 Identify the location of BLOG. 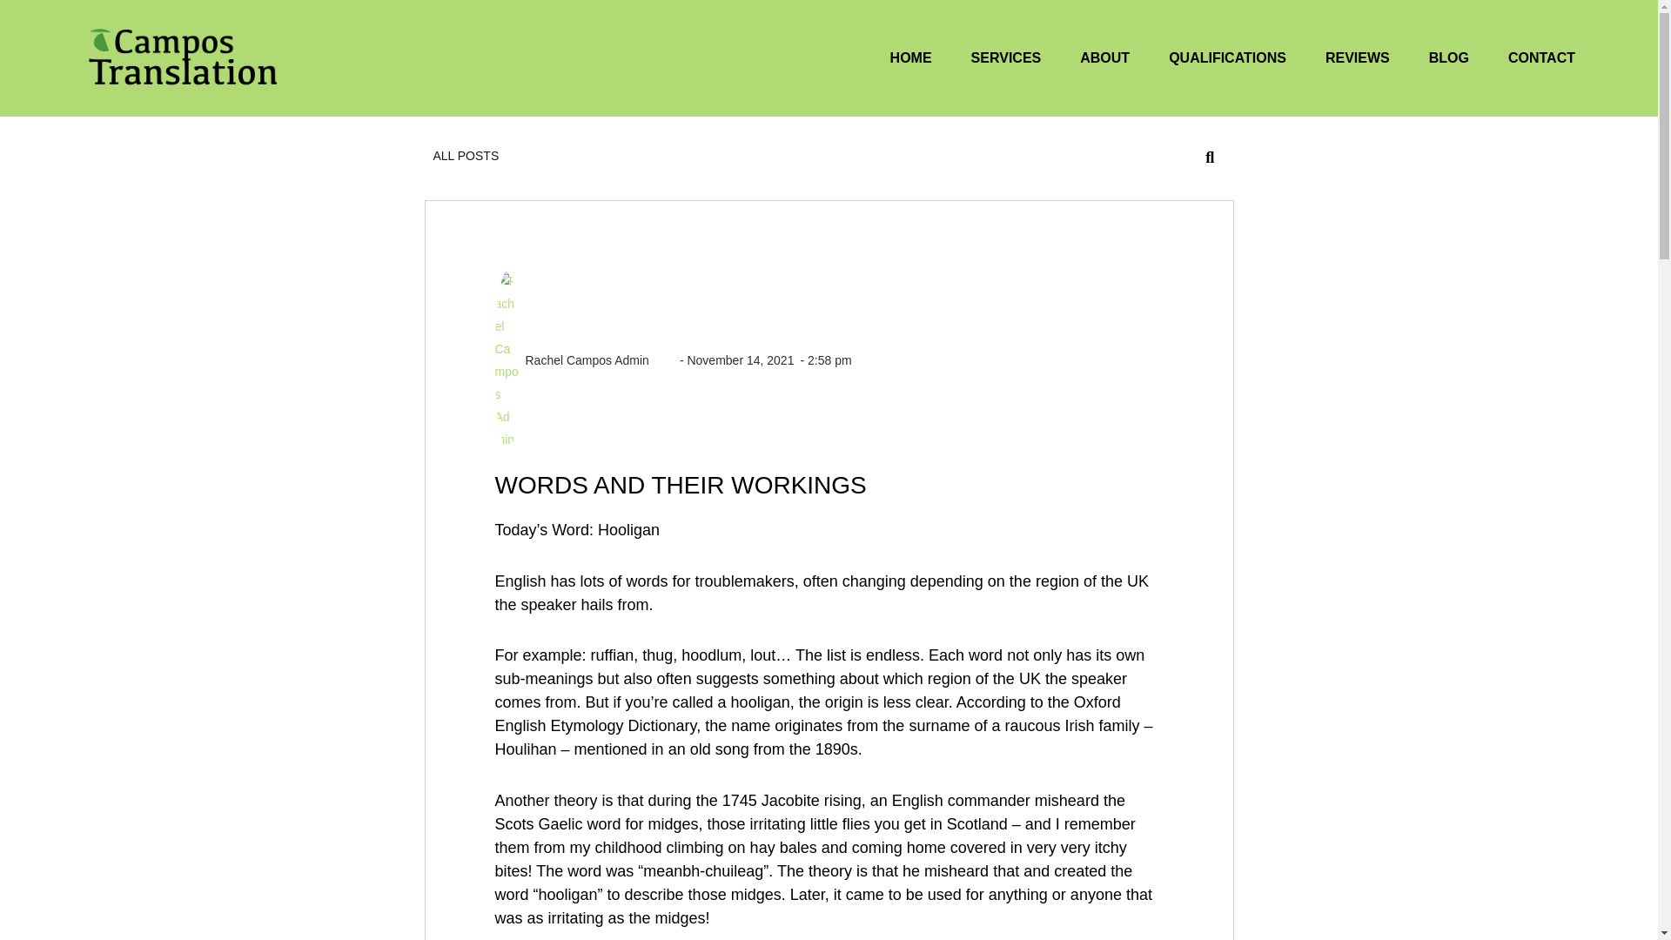
(1448, 57).